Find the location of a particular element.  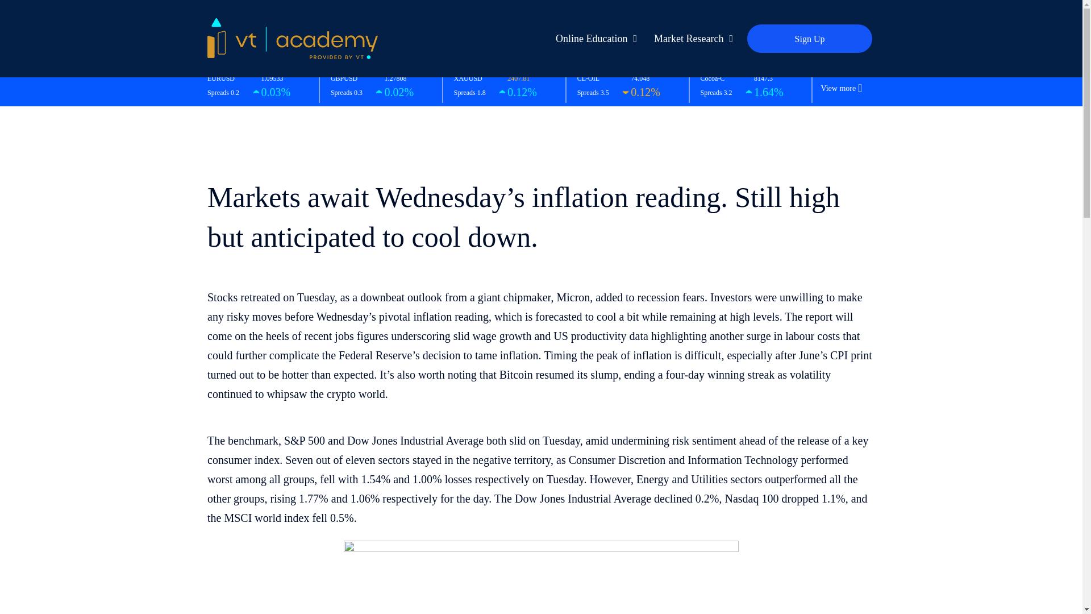

Market Research is located at coordinates (690, 39).